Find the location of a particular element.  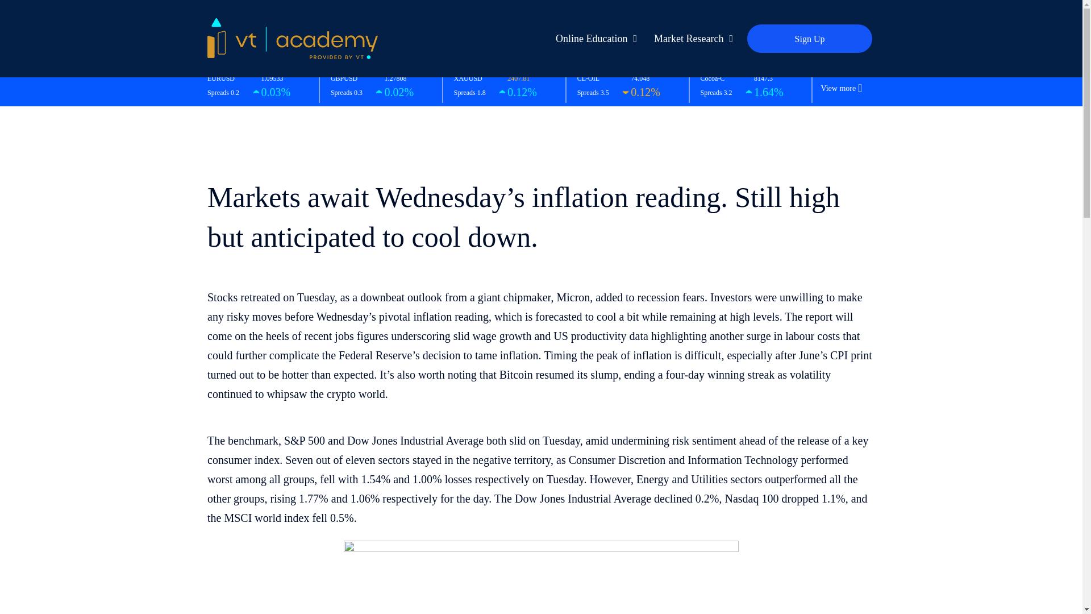

Market Research is located at coordinates (690, 39).